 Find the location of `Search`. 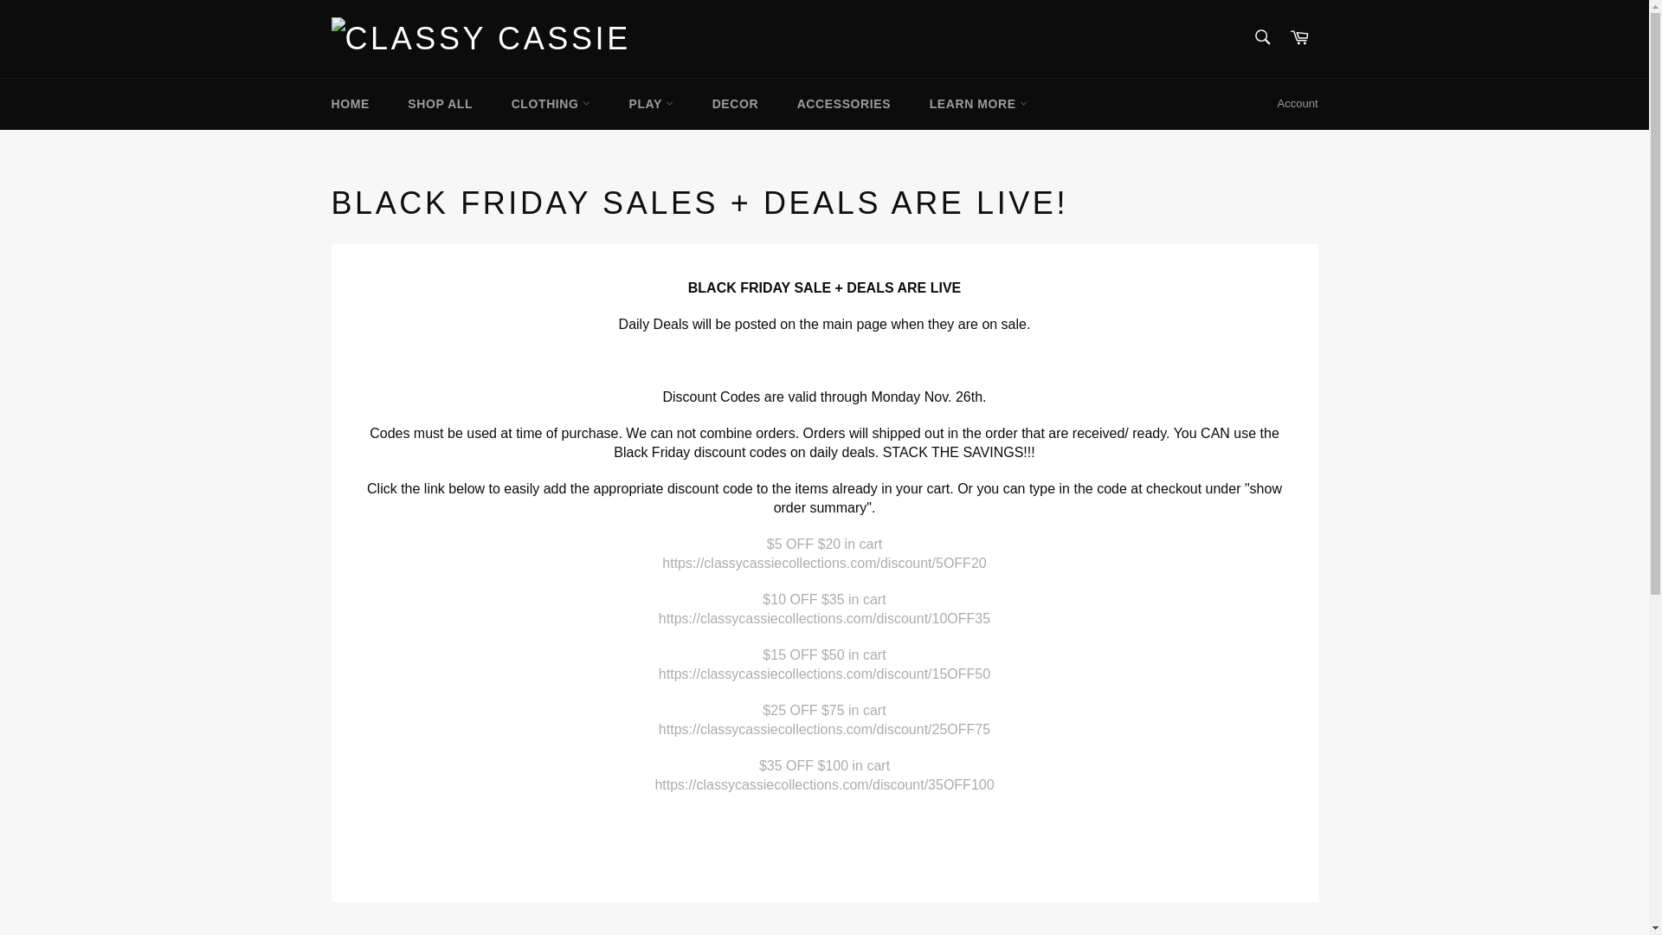

Search is located at coordinates (1261, 36).